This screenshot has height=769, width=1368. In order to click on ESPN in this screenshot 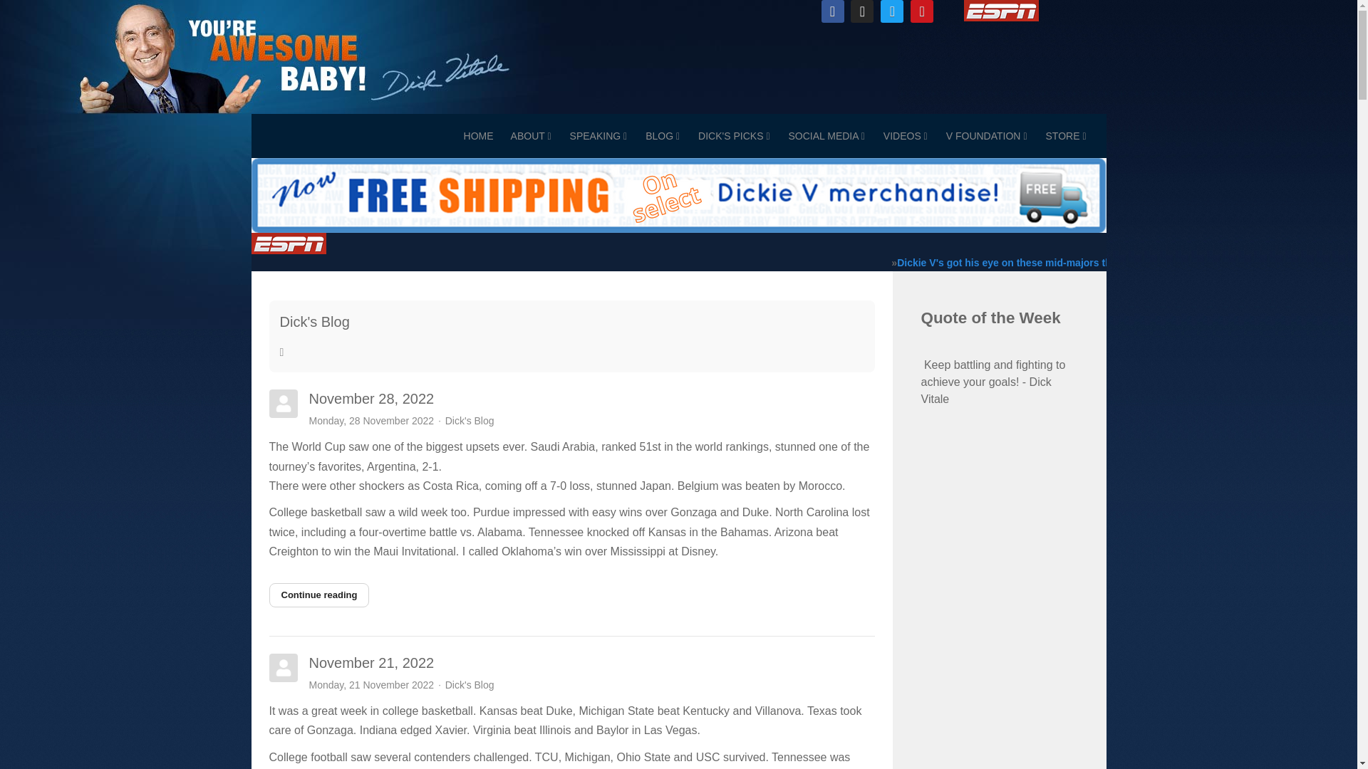, I will do `click(288, 244)`.